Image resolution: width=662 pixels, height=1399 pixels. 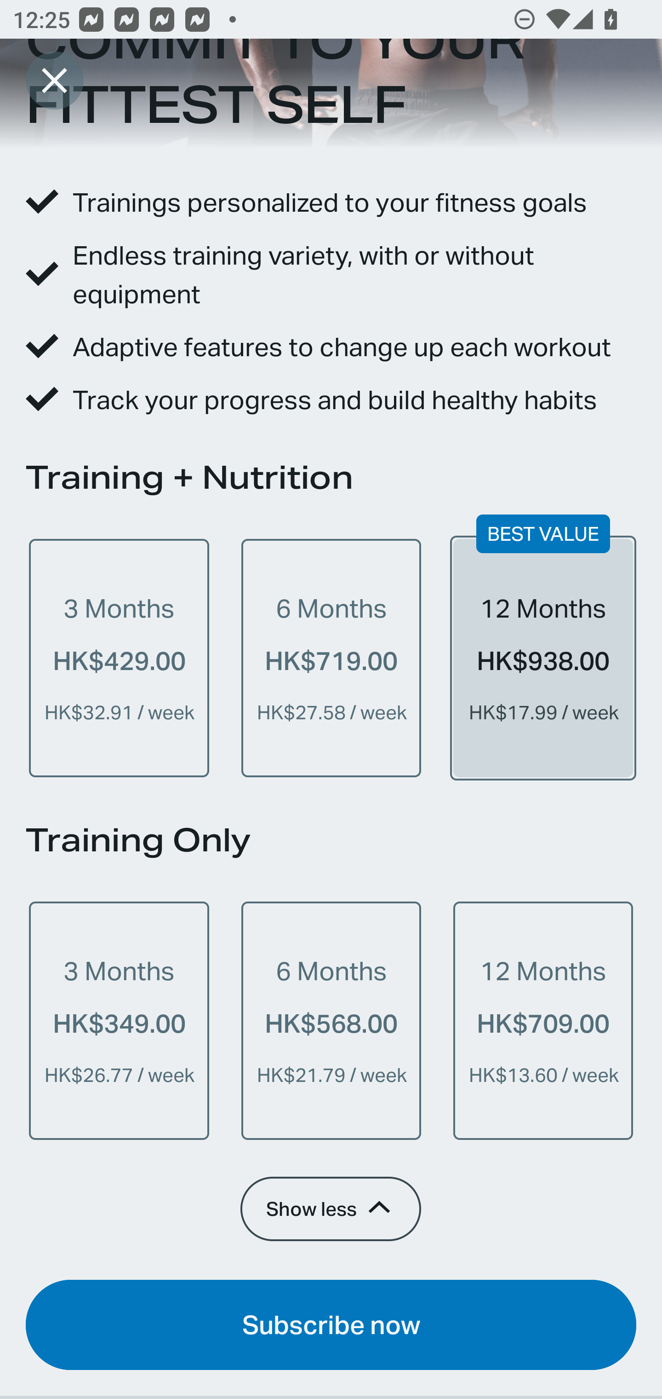 I want to click on Close, so click(x=54, y=80).